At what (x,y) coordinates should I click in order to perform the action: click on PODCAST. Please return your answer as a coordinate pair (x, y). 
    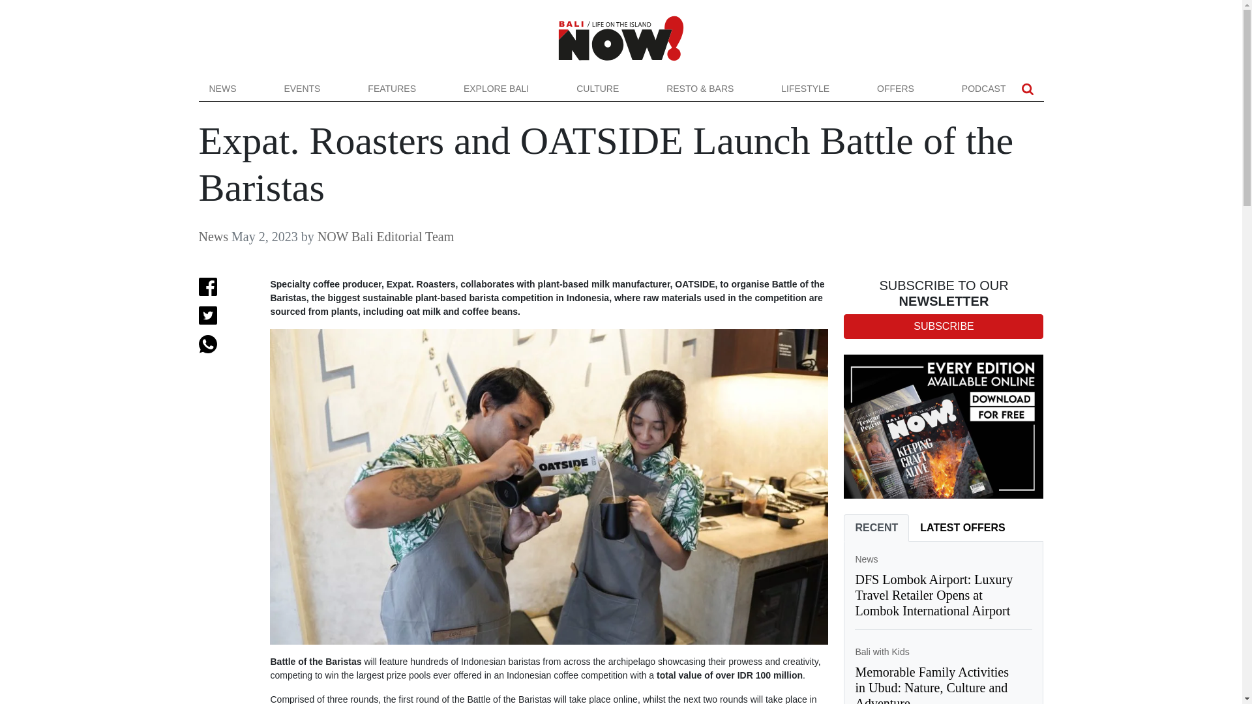
    Looking at the image, I should click on (984, 89).